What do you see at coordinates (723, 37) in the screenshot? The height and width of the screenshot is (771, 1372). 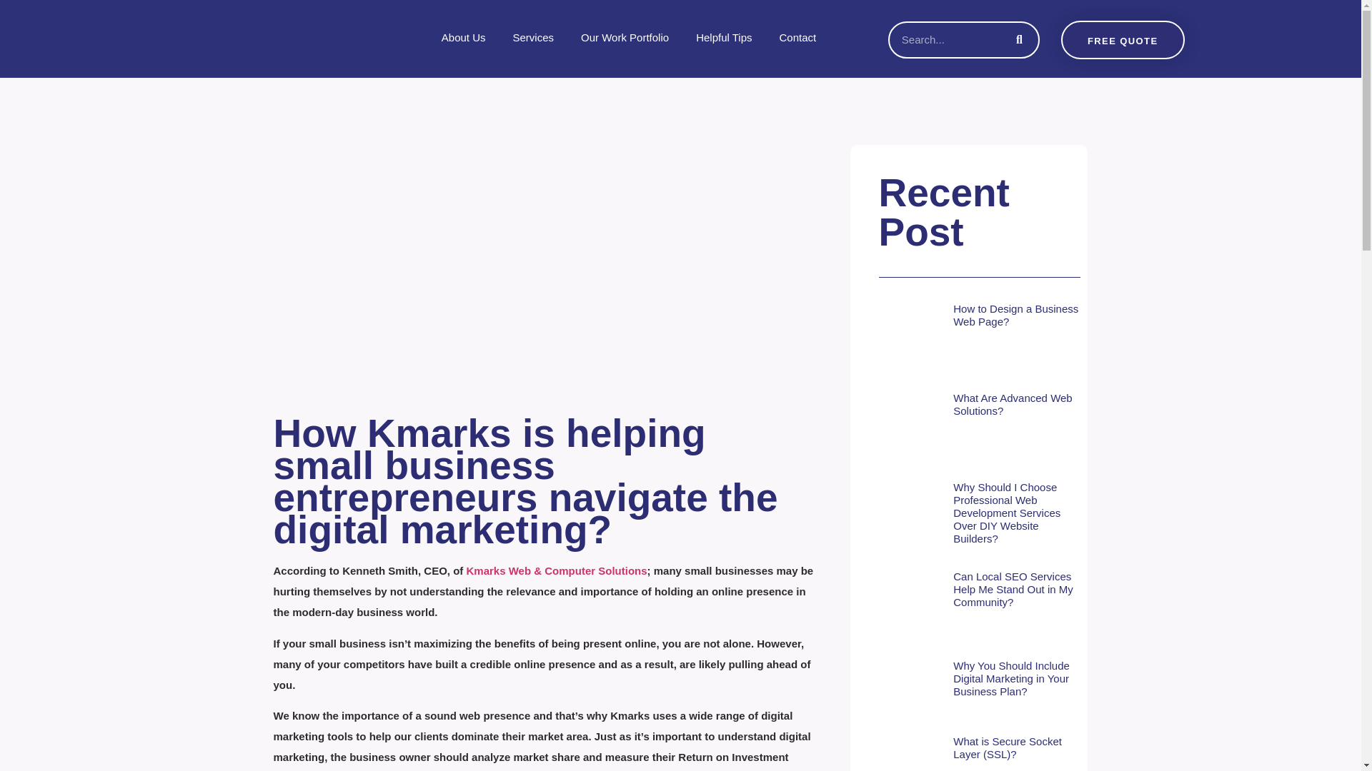 I see `Helpful Tips` at bounding box center [723, 37].